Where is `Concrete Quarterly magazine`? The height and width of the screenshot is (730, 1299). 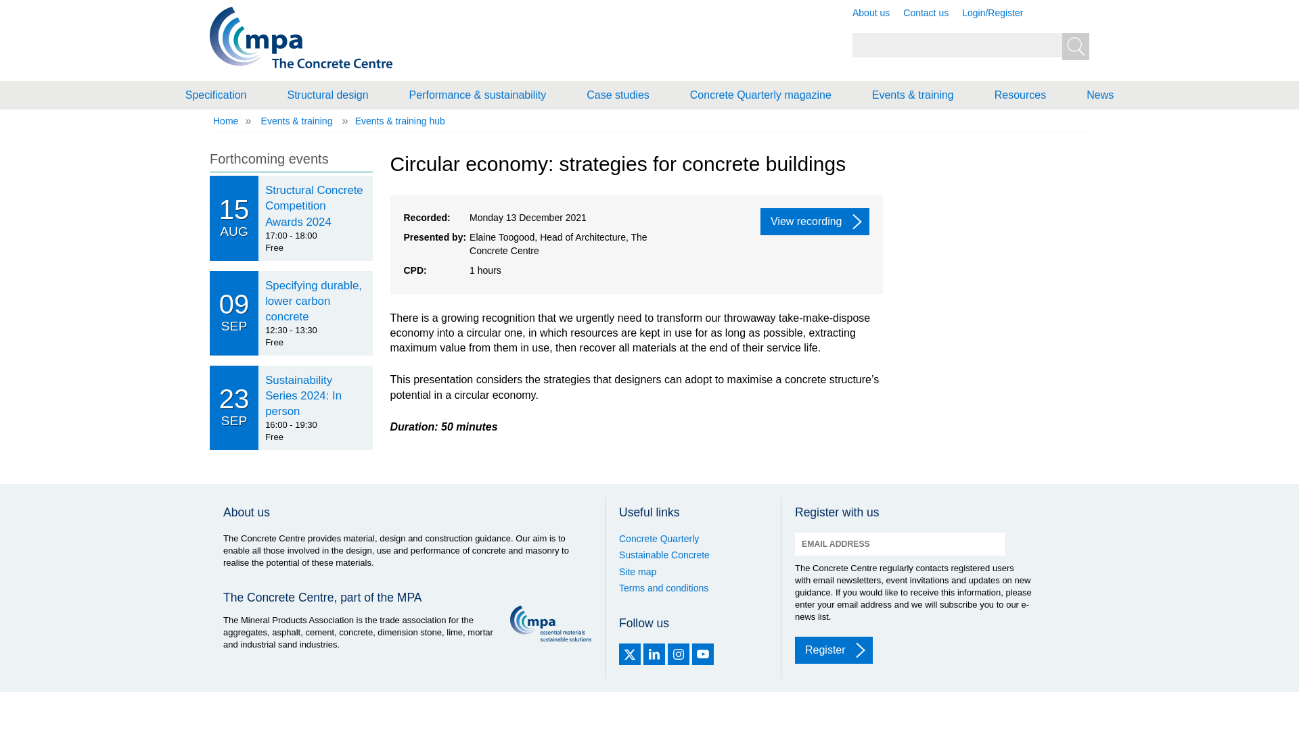 Concrete Quarterly magazine is located at coordinates (760, 95).